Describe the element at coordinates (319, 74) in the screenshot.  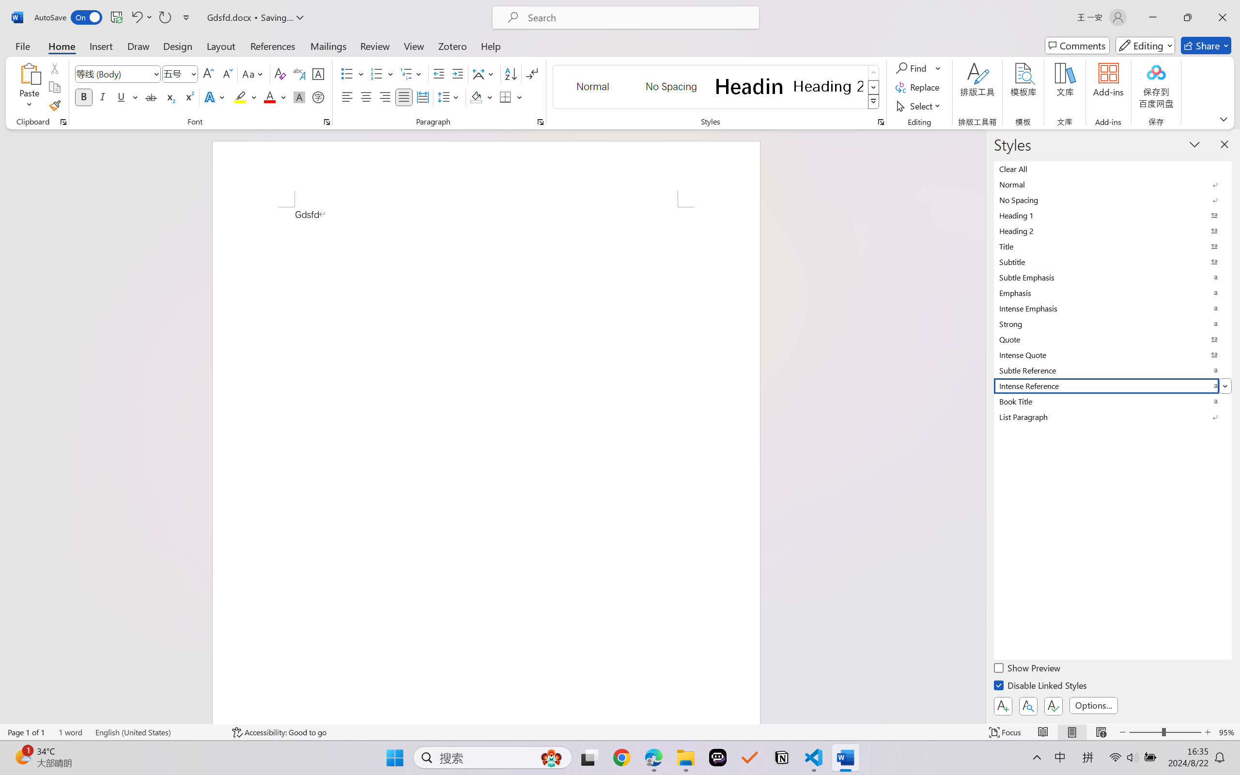
I see `Character Border` at that location.